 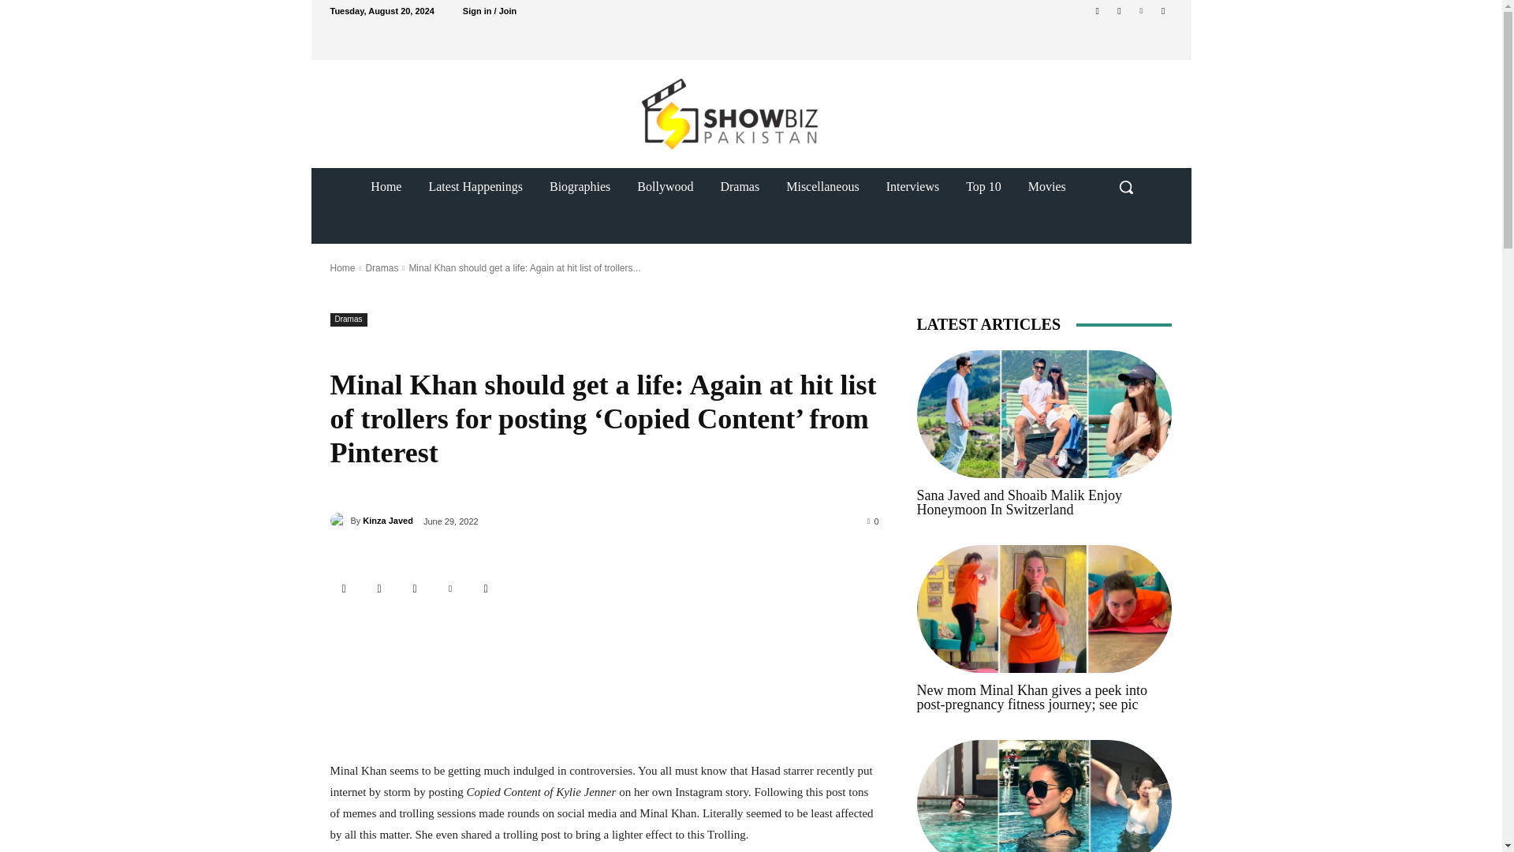 I want to click on Pinterest, so click(x=1142, y=10).